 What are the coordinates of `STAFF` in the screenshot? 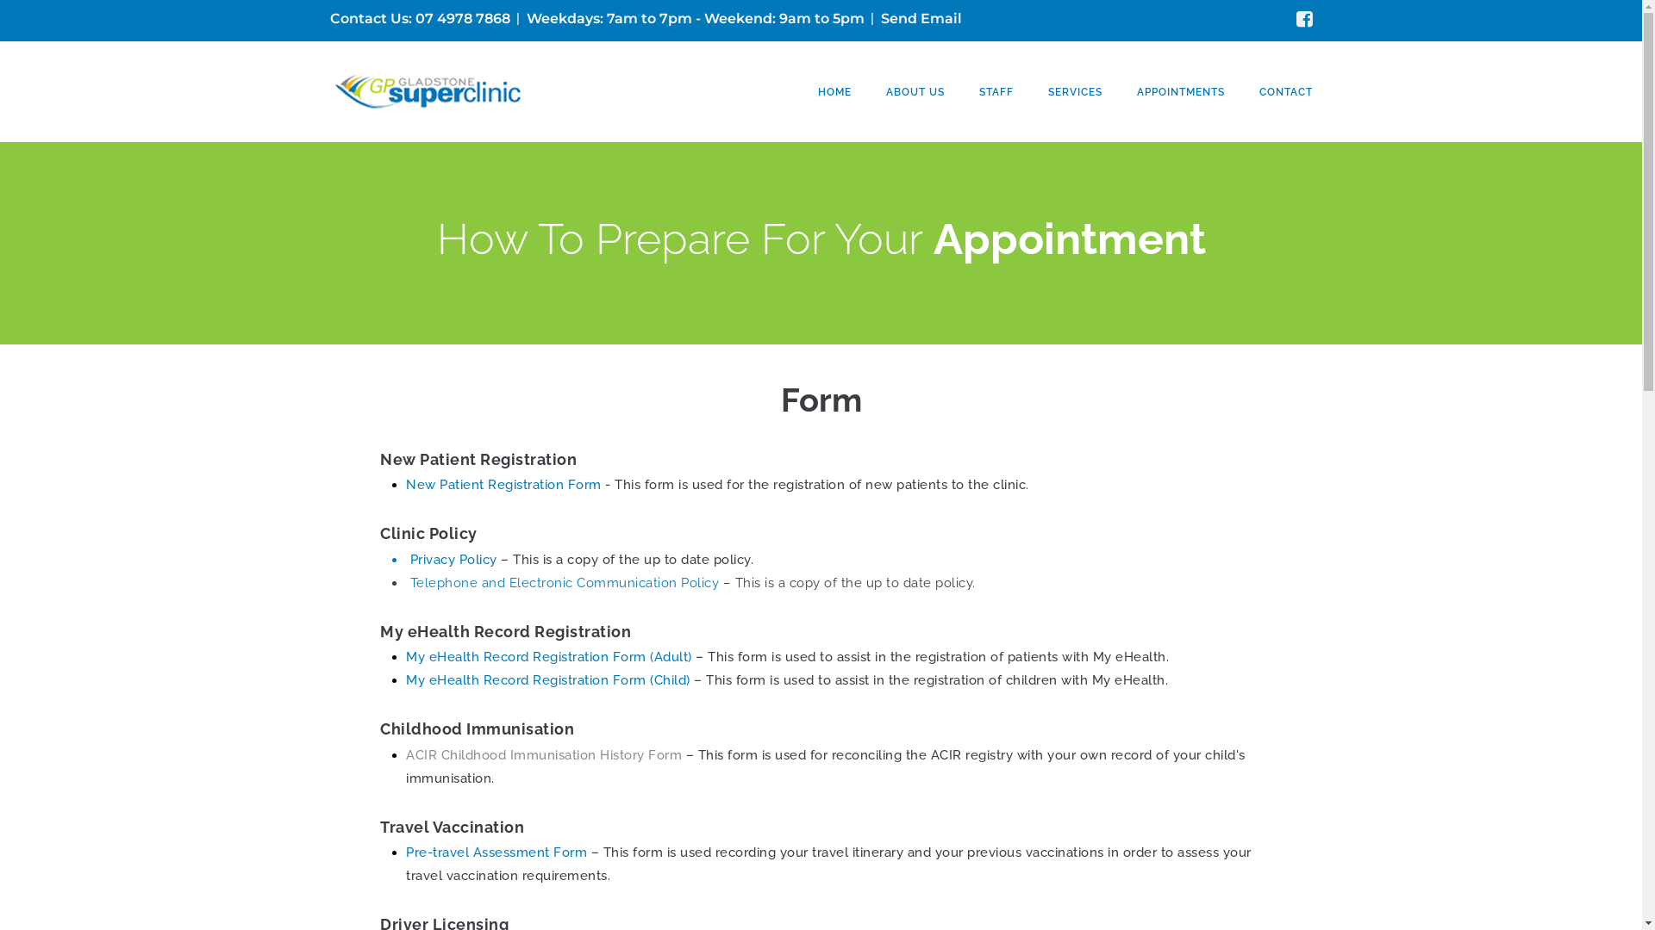 It's located at (996, 92).